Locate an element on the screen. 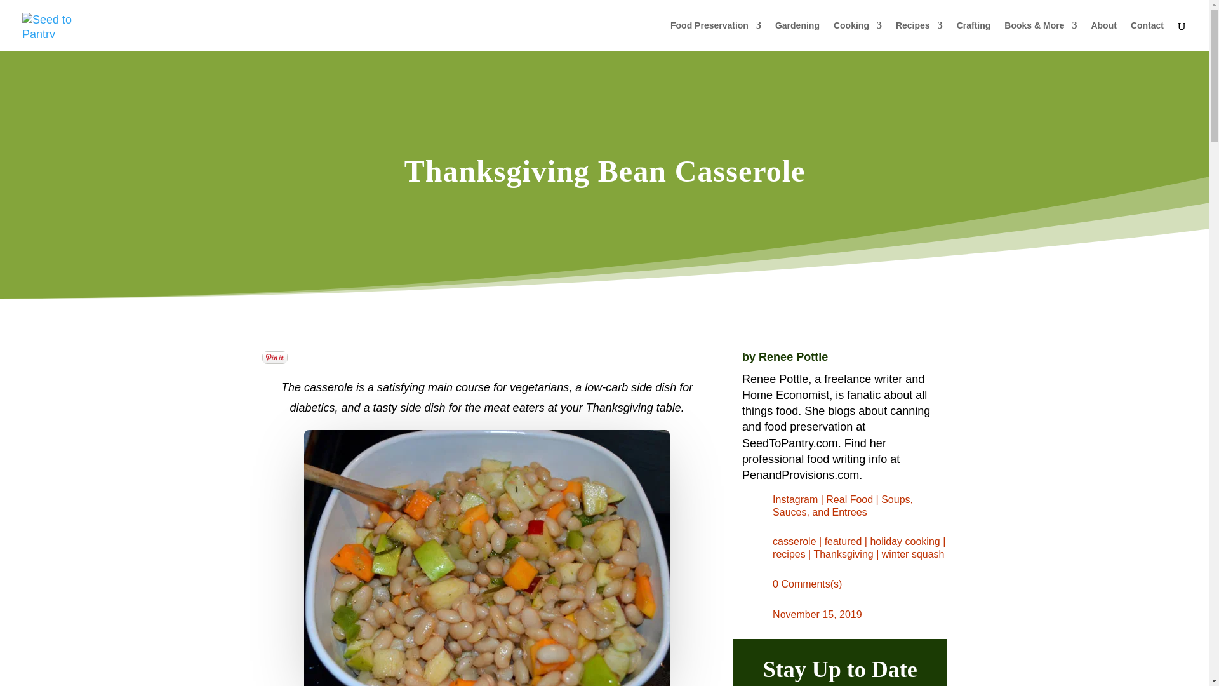  Soups, Sauces, and Entrees is located at coordinates (843, 506).